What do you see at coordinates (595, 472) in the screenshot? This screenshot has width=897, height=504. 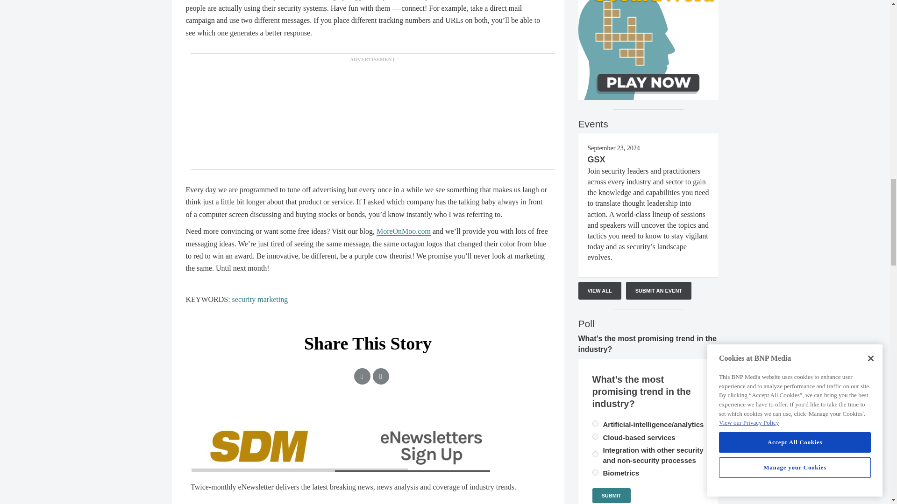 I see `492` at bounding box center [595, 472].